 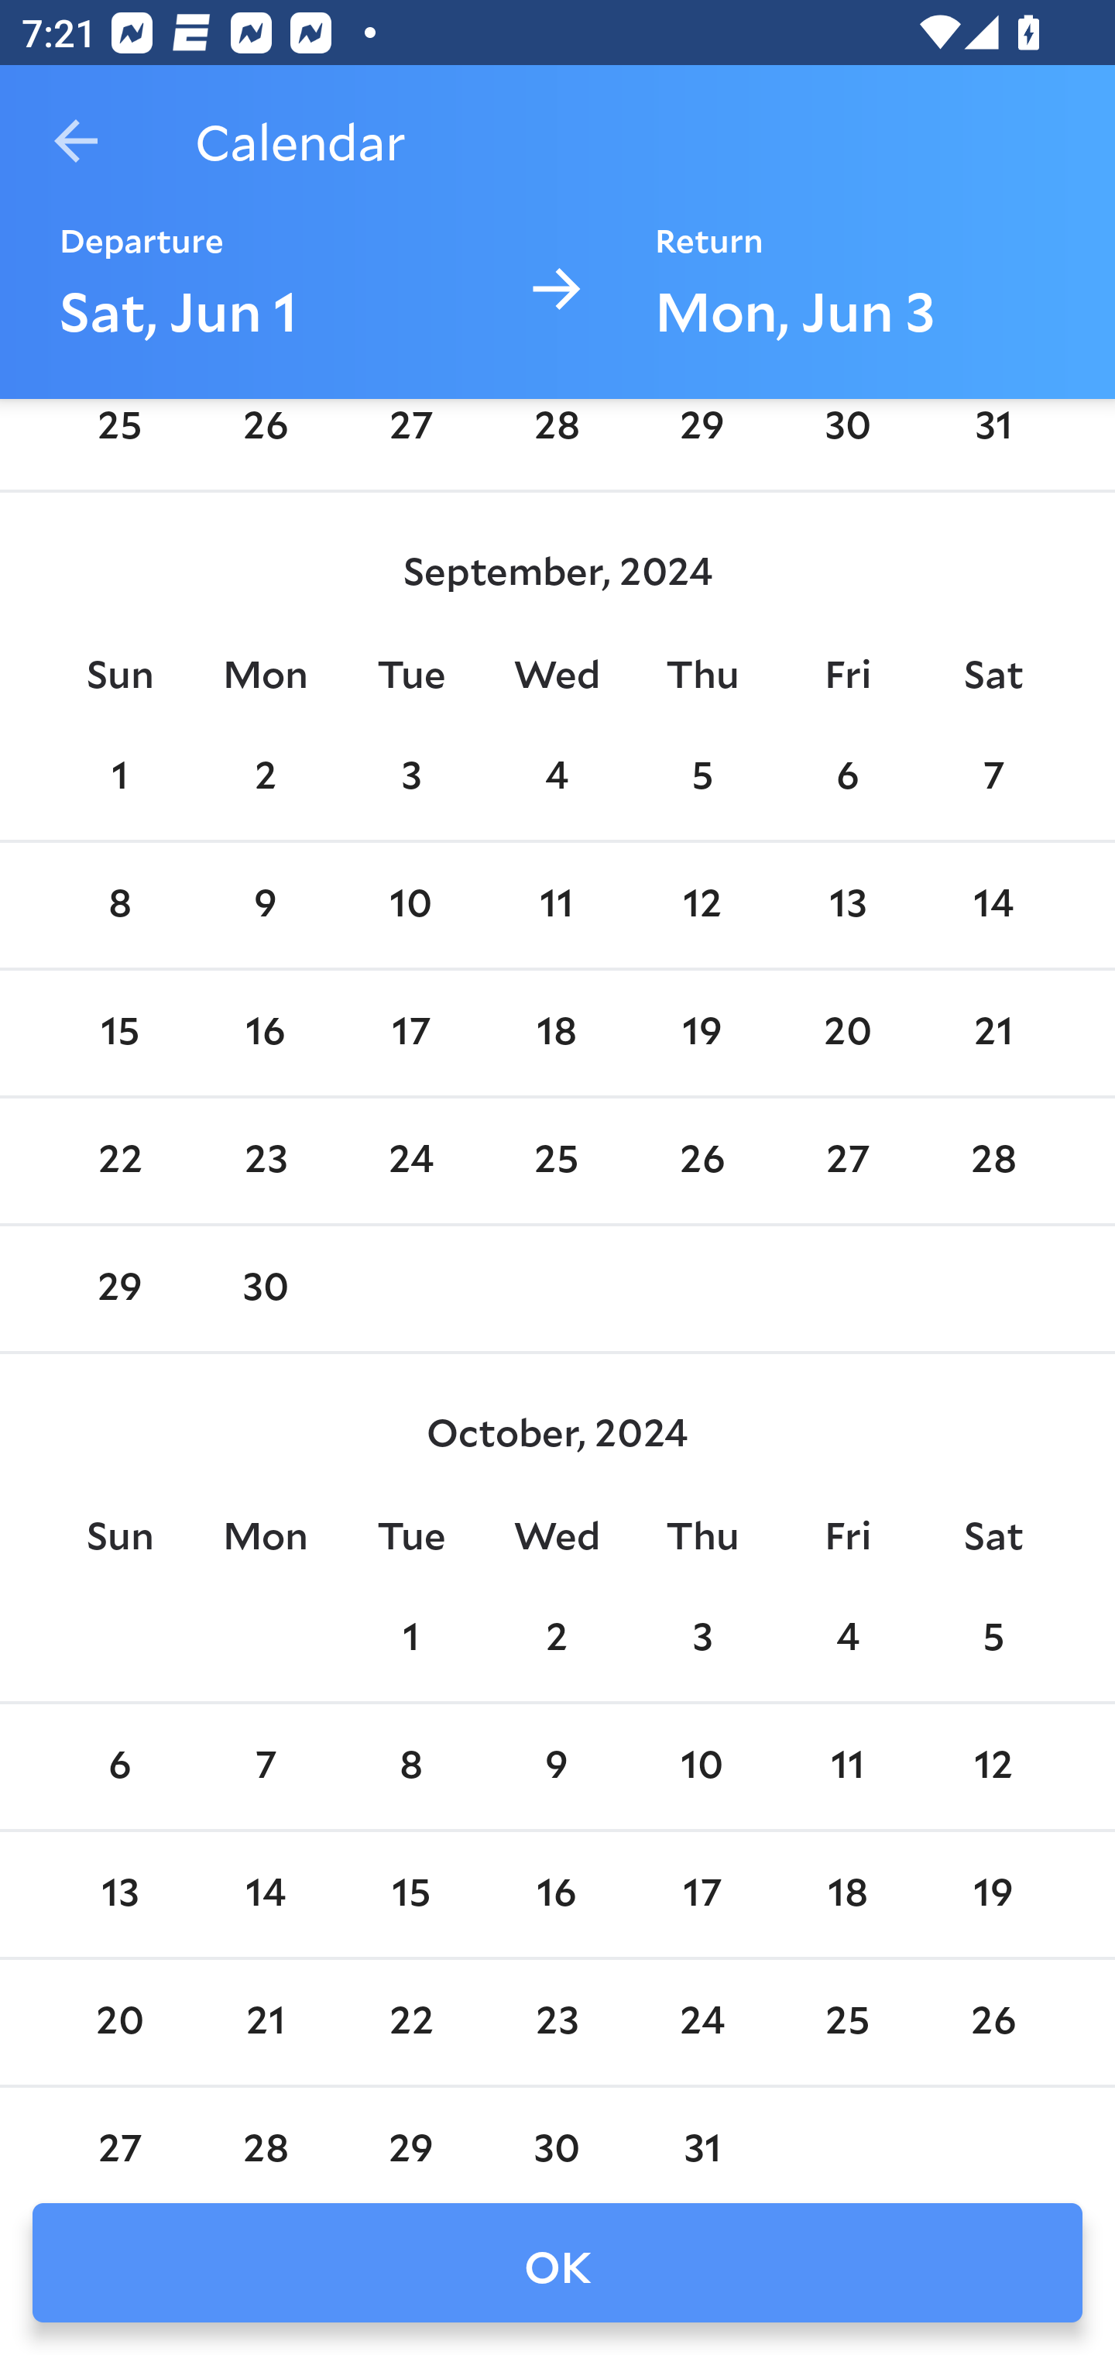 What do you see at coordinates (557, 440) in the screenshot?
I see `28` at bounding box center [557, 440].